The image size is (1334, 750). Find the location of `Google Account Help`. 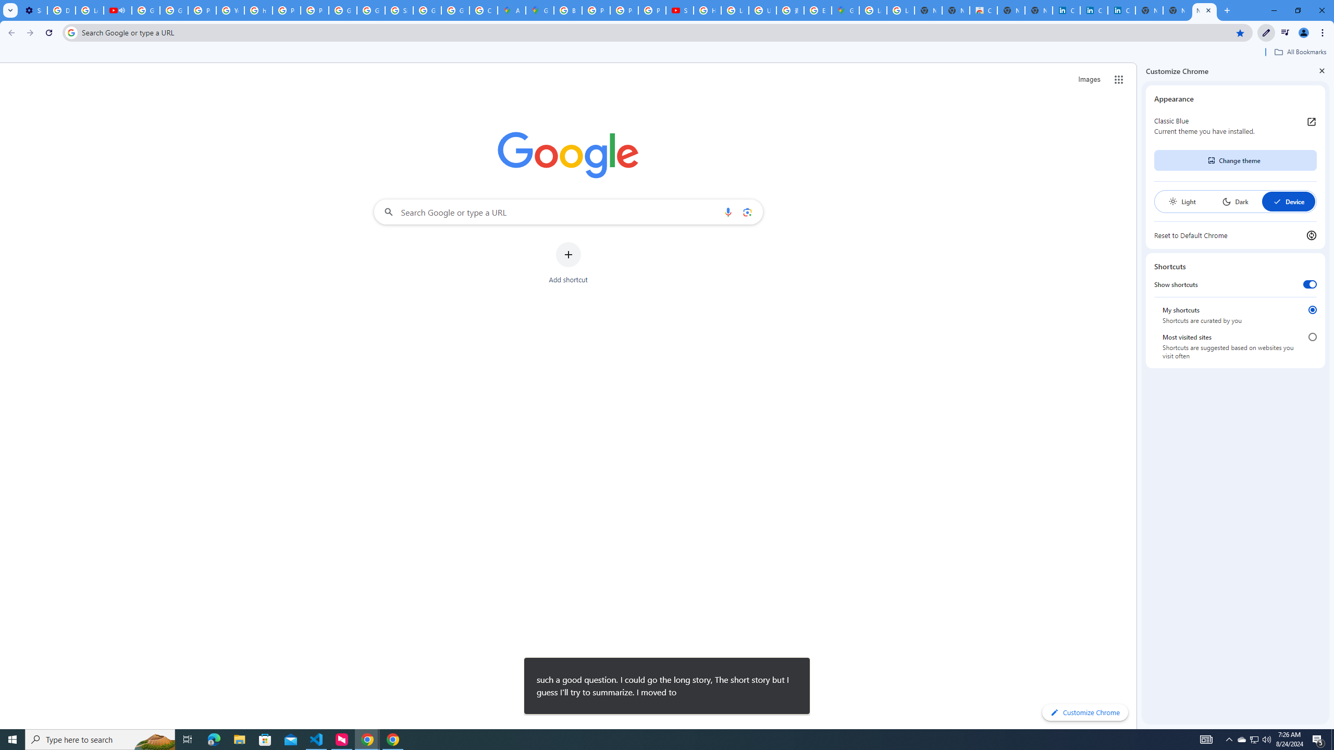

Google Account Help is located at coordinates (174, 10).